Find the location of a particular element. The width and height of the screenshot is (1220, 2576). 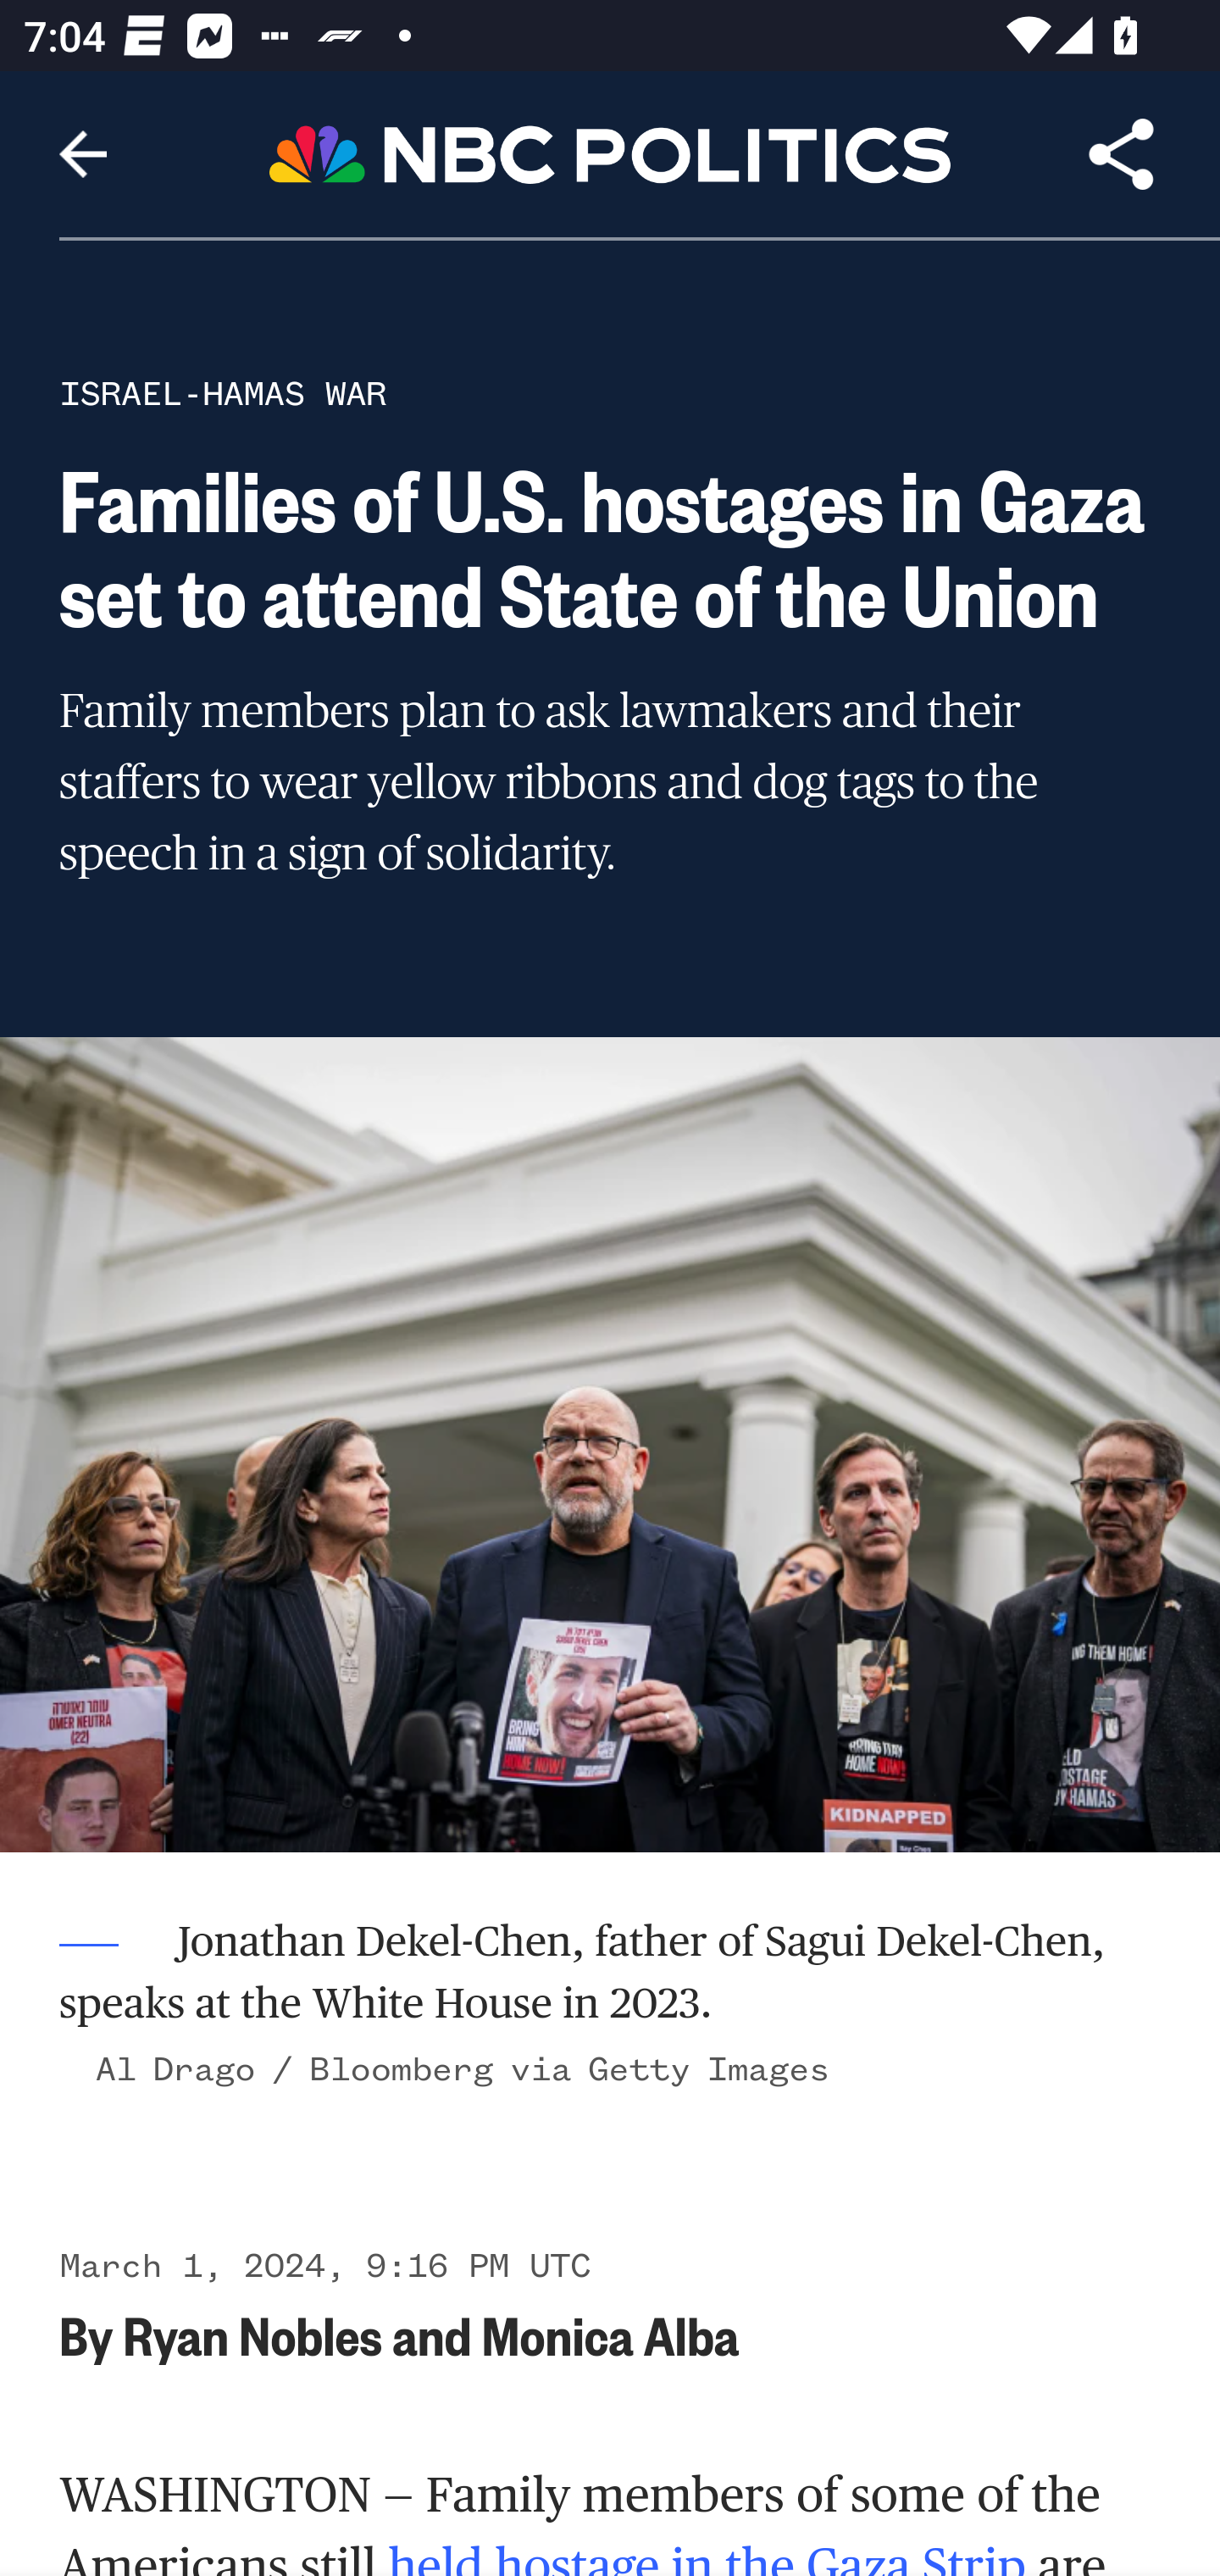

Header, NBC Politics is located at coordinates (610, 153).